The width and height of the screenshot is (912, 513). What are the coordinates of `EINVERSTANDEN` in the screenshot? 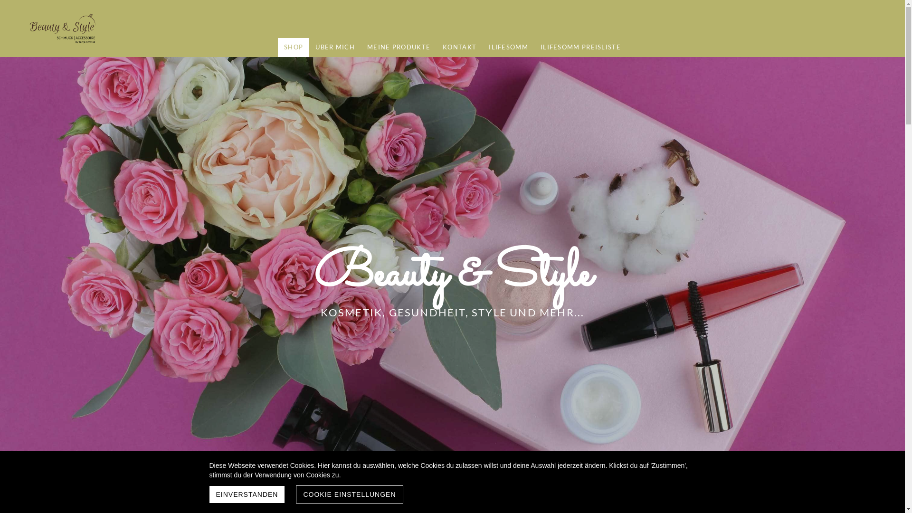 It's located at (247, 494).